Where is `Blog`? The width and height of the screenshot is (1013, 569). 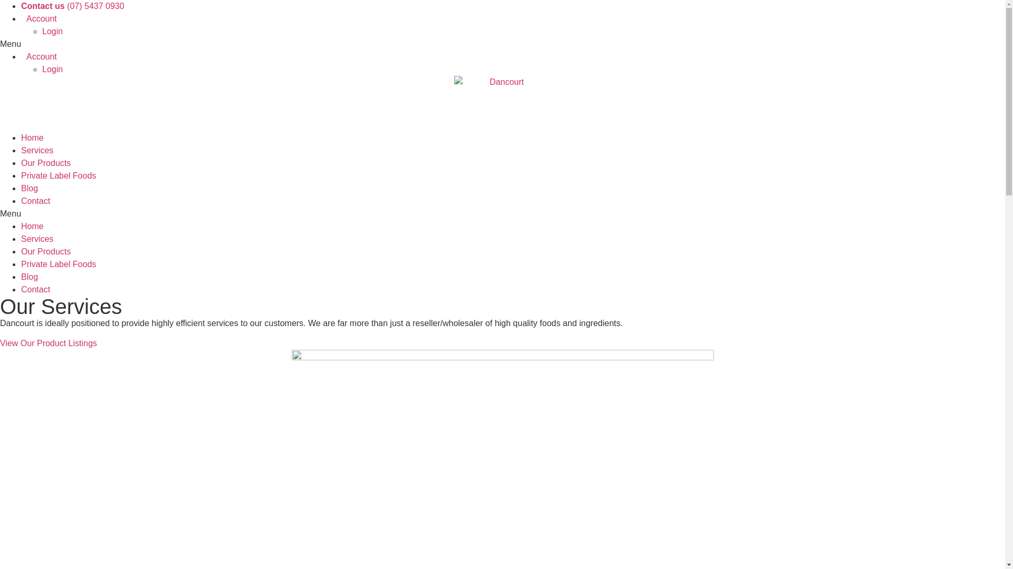 Blog is located at coordinates (30, 189).